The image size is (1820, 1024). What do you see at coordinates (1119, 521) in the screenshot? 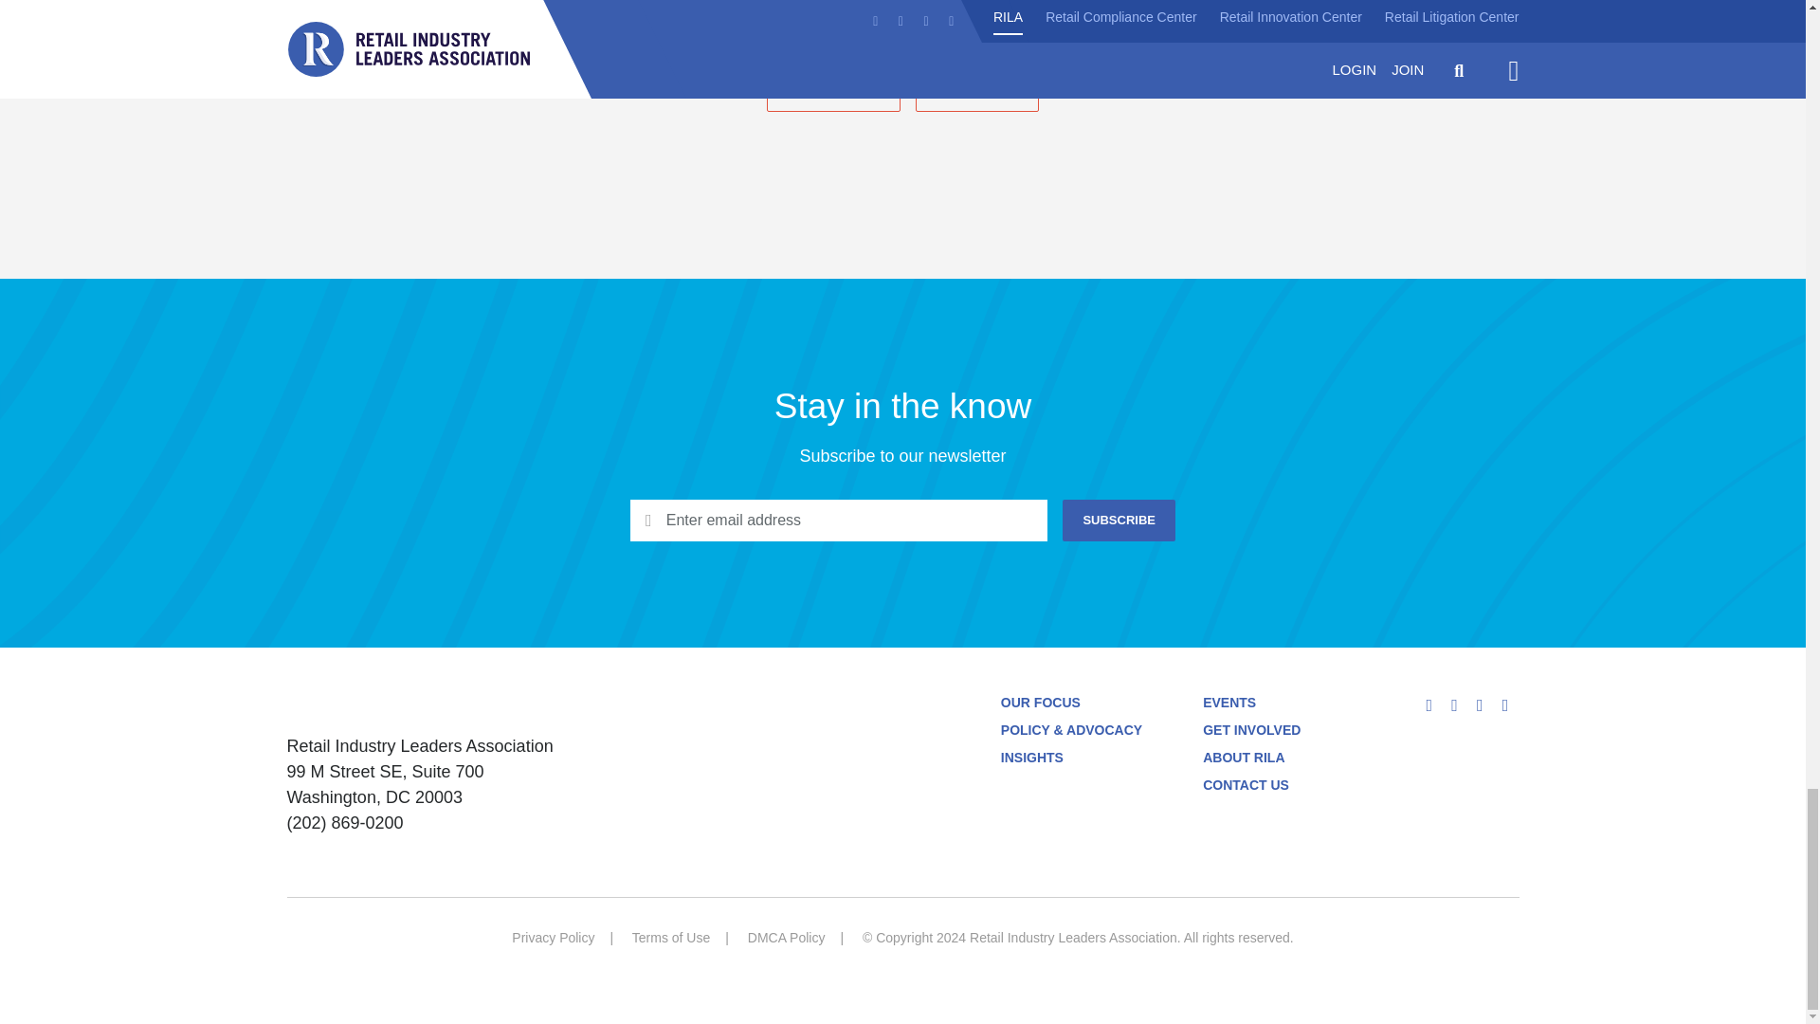
I see `subscribe` at bounding box center [1119, 521].